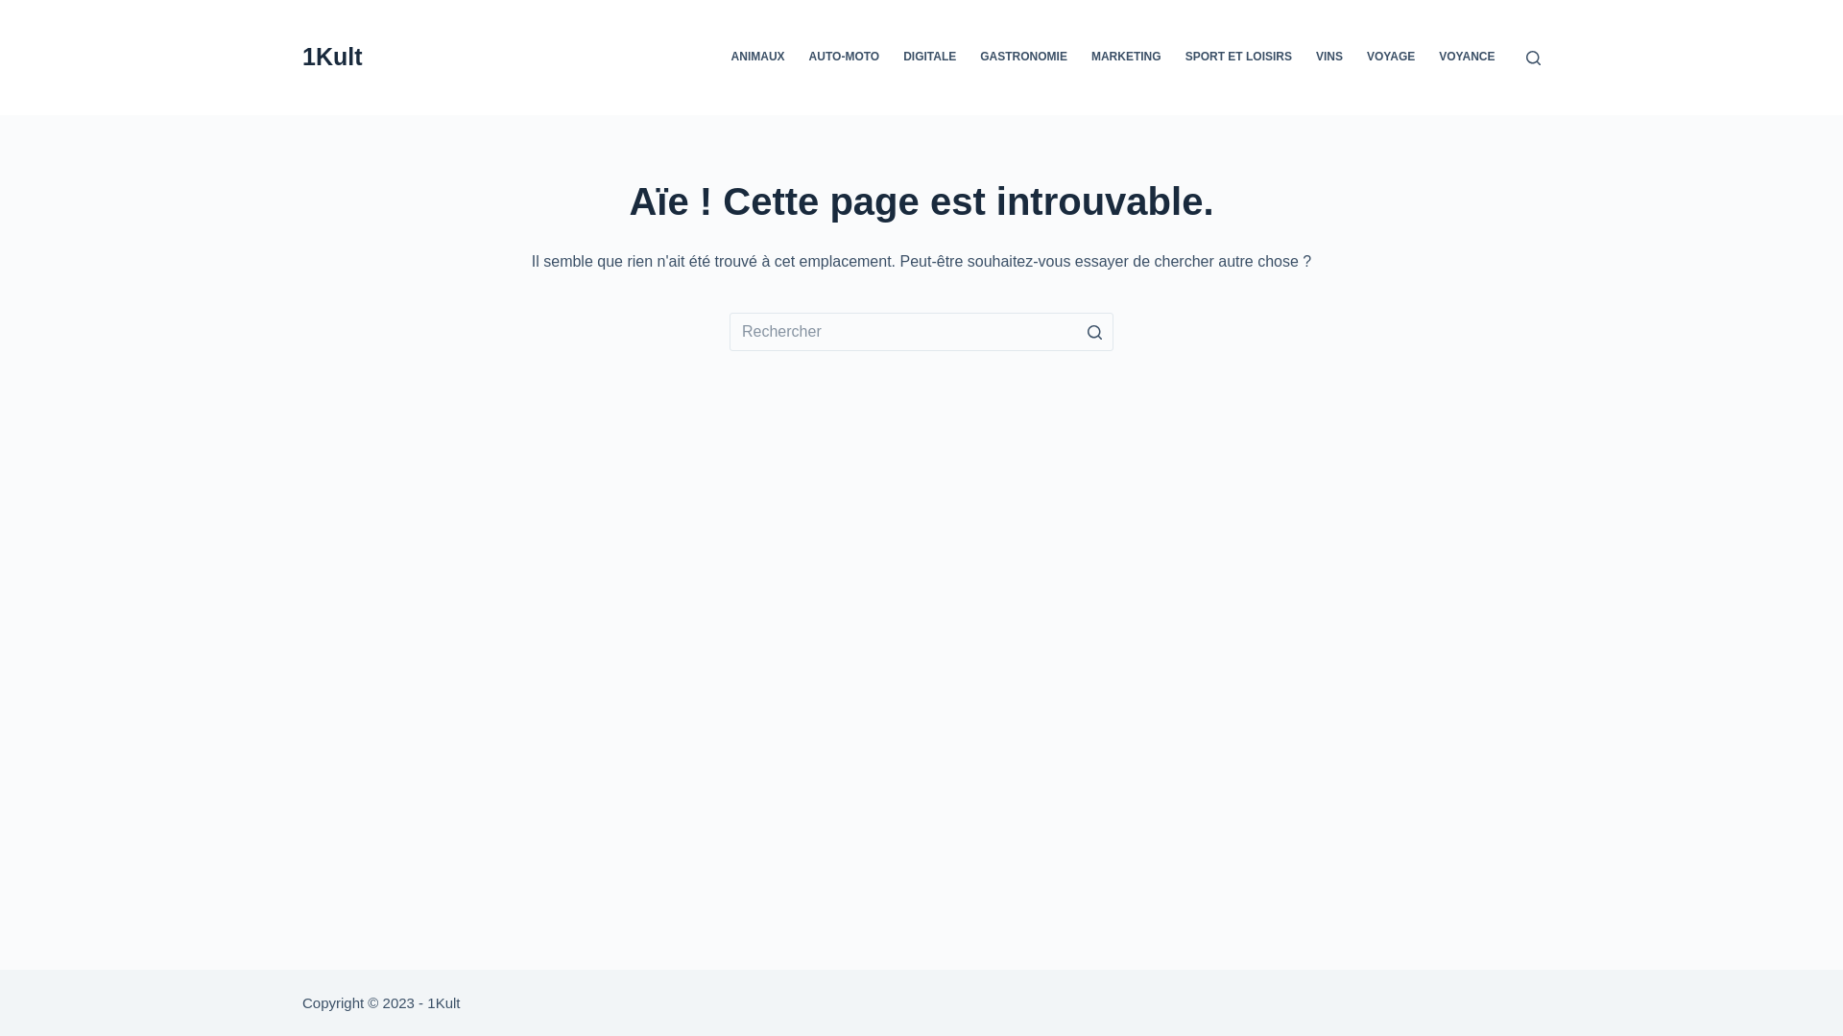 Image resolution: width=1843 pixels, height=1036 pixels. I want to click on Passer au contenu, so click(19, 10).